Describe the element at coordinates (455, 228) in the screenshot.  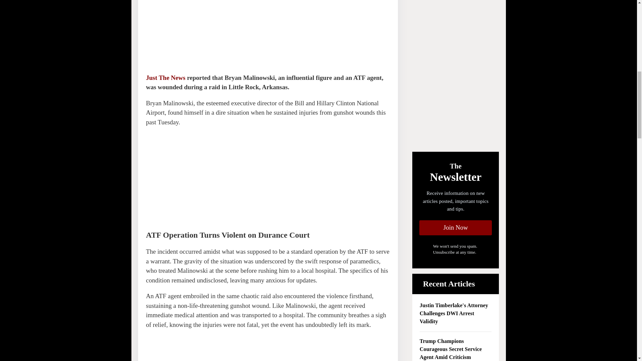
I see `Join Now` at that location.